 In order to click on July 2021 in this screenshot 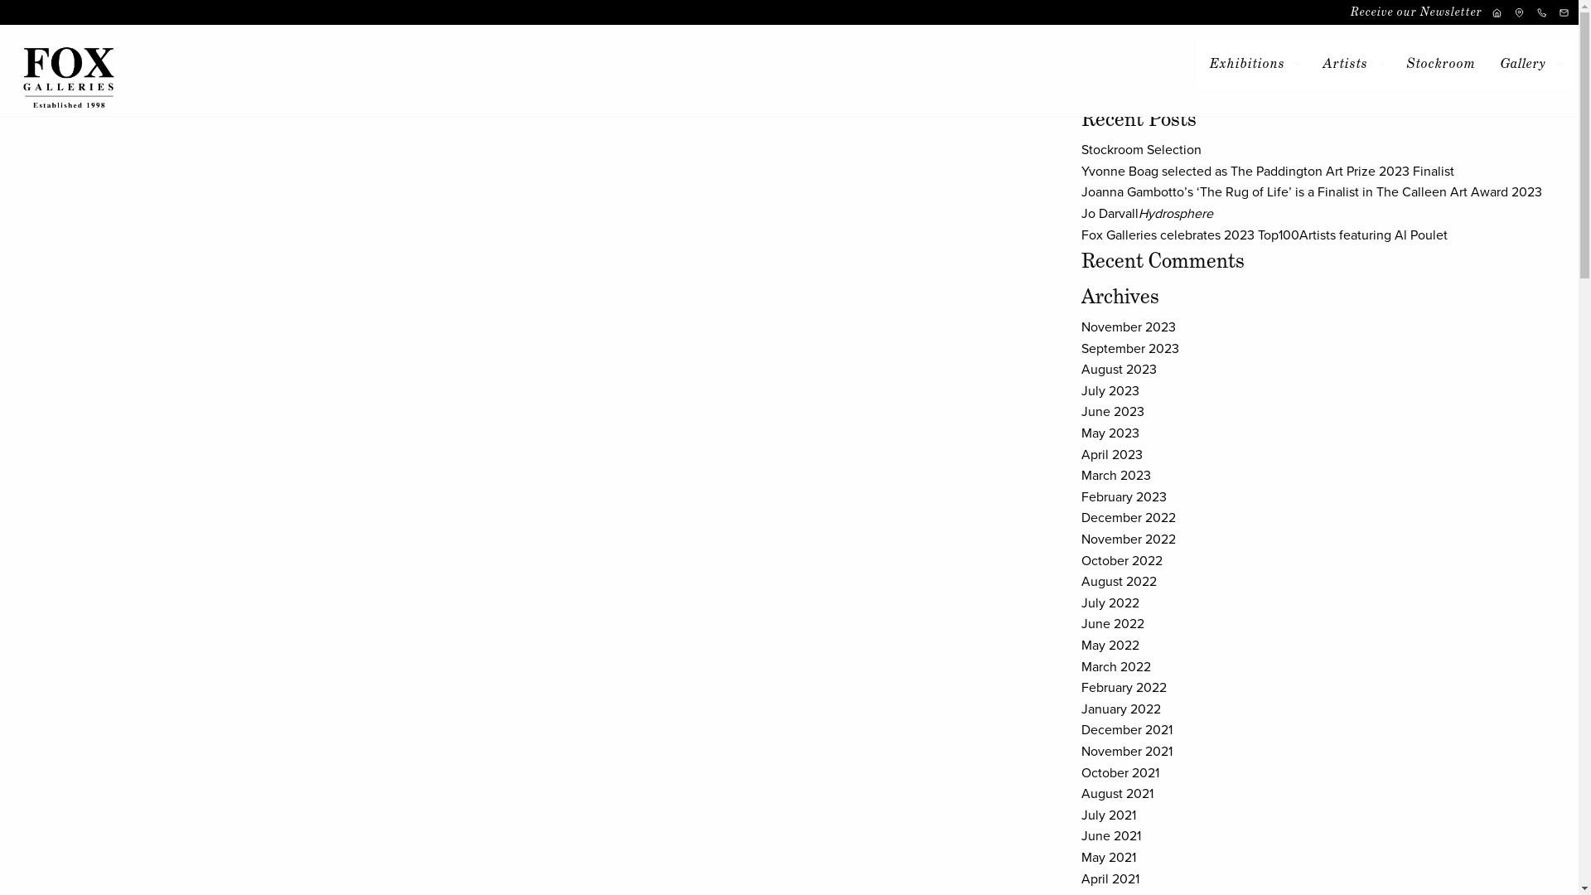, I will do `click(1109, 815)`.